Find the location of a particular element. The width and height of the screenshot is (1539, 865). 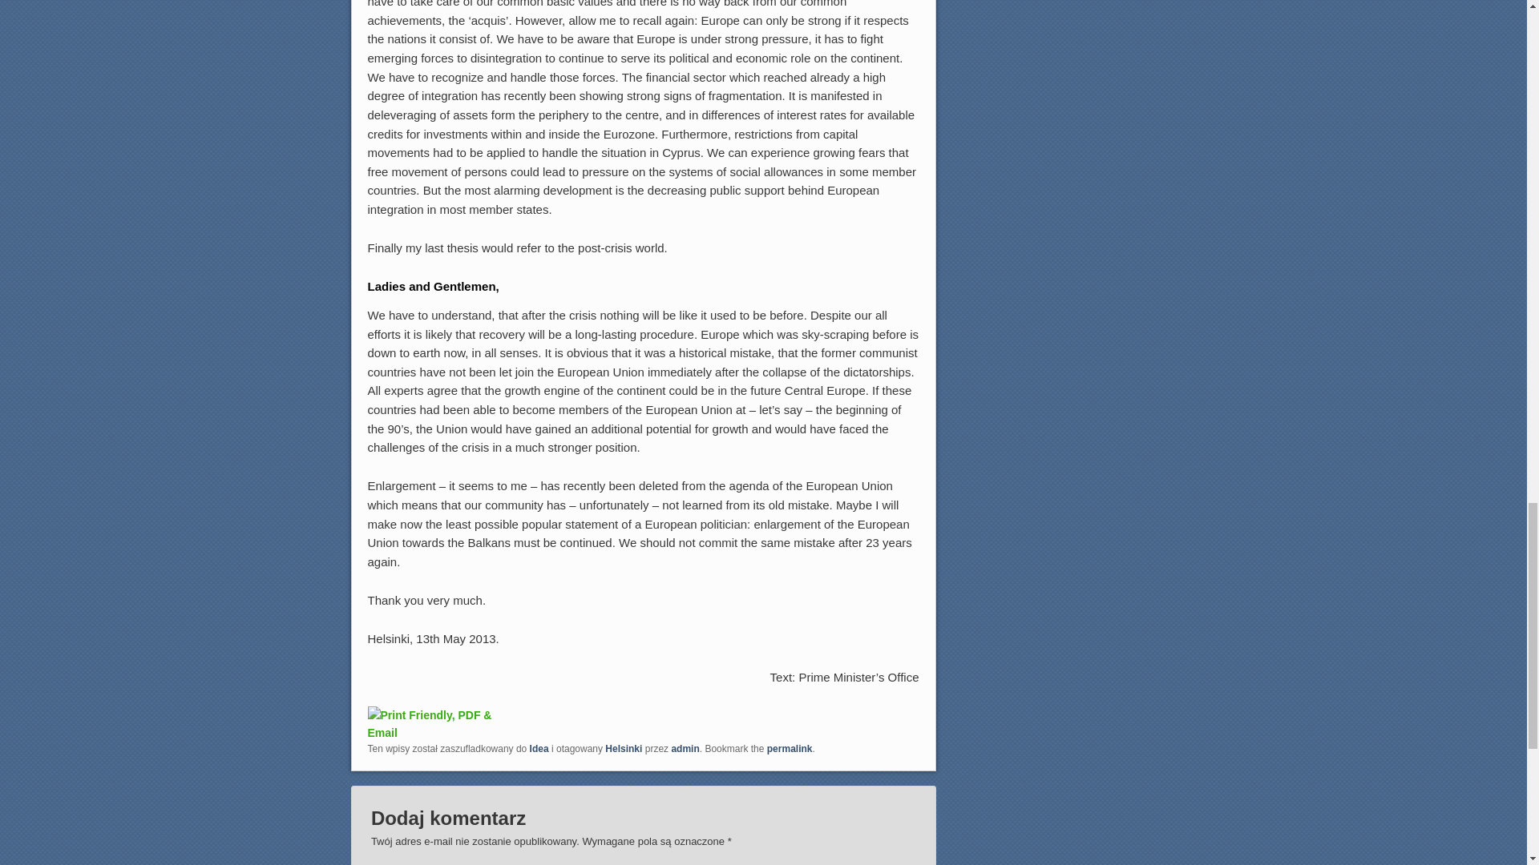

permalink is located at coordinates (789, 748).